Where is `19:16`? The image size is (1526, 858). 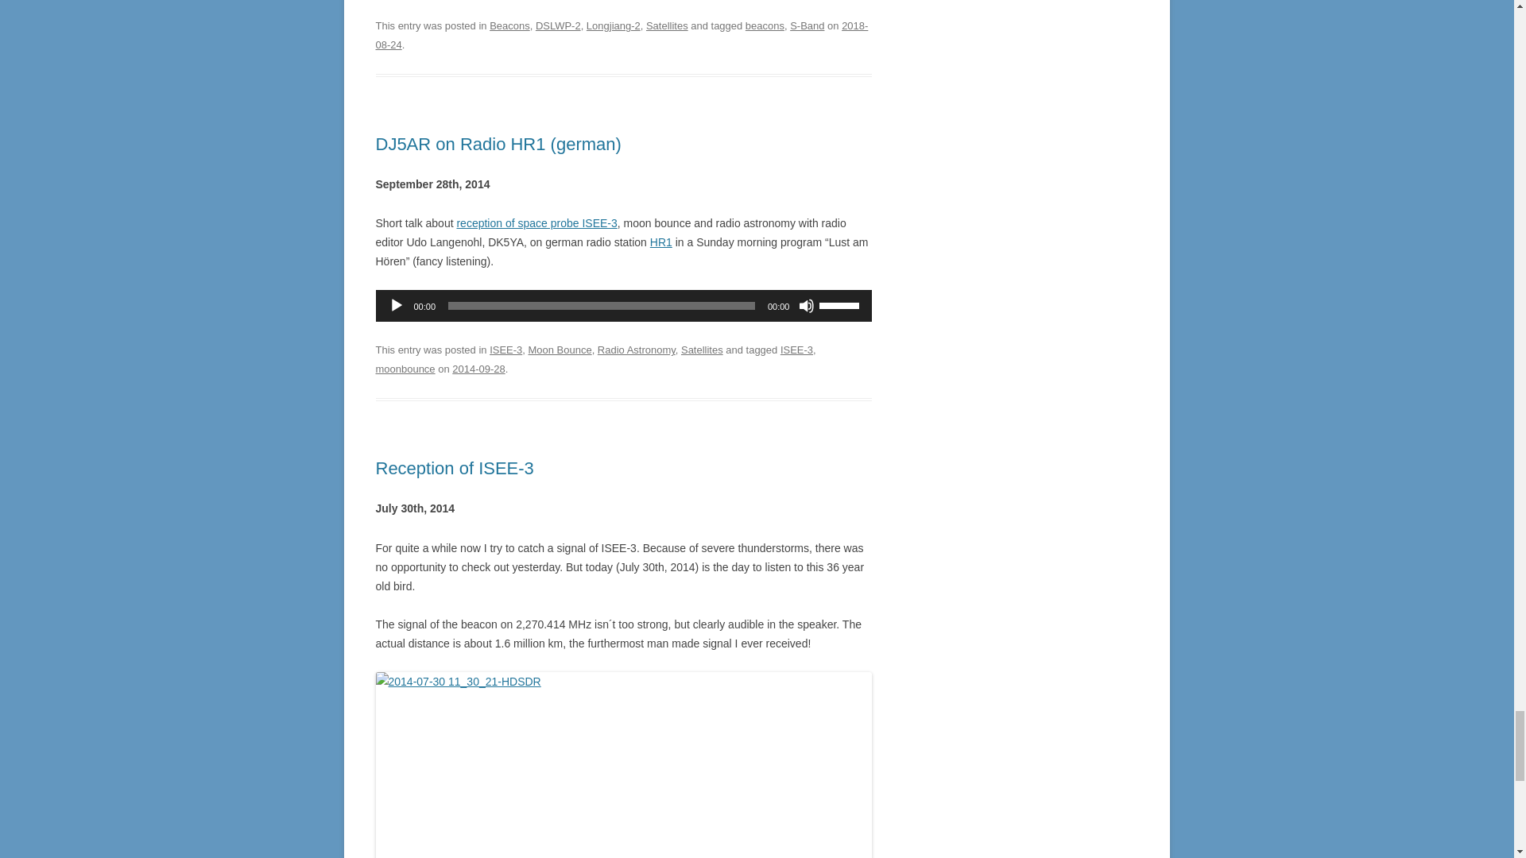 19:16 is located at coordinates (478, 369).